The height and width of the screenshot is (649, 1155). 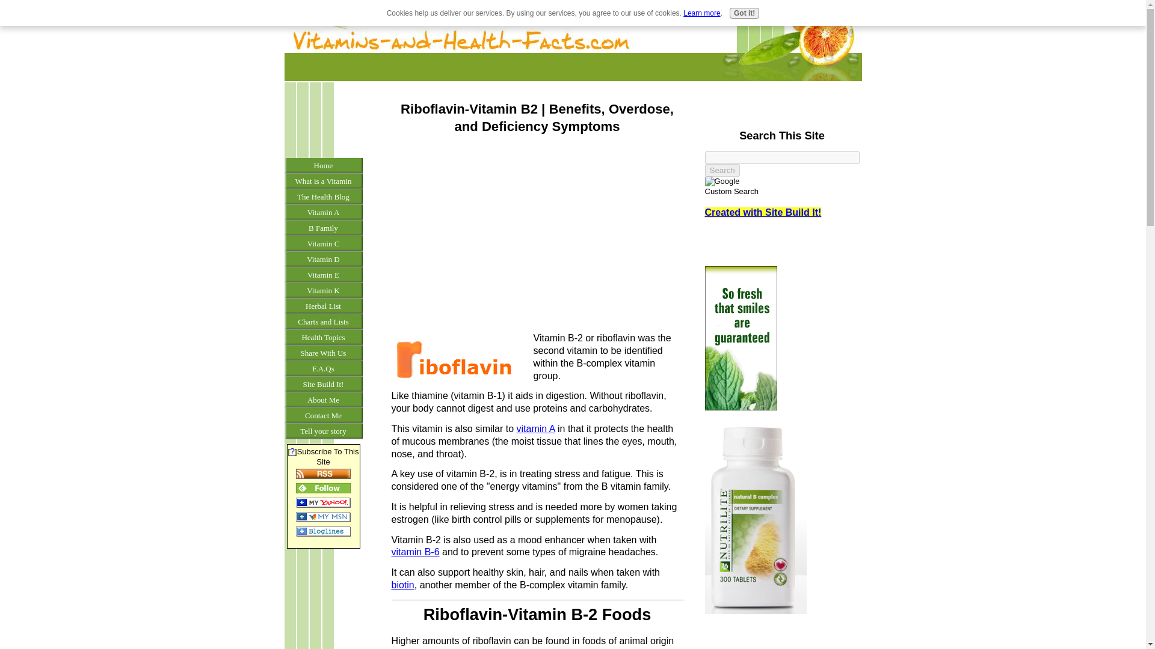 I want to click on Herbal List, so click(x=323, y=306).